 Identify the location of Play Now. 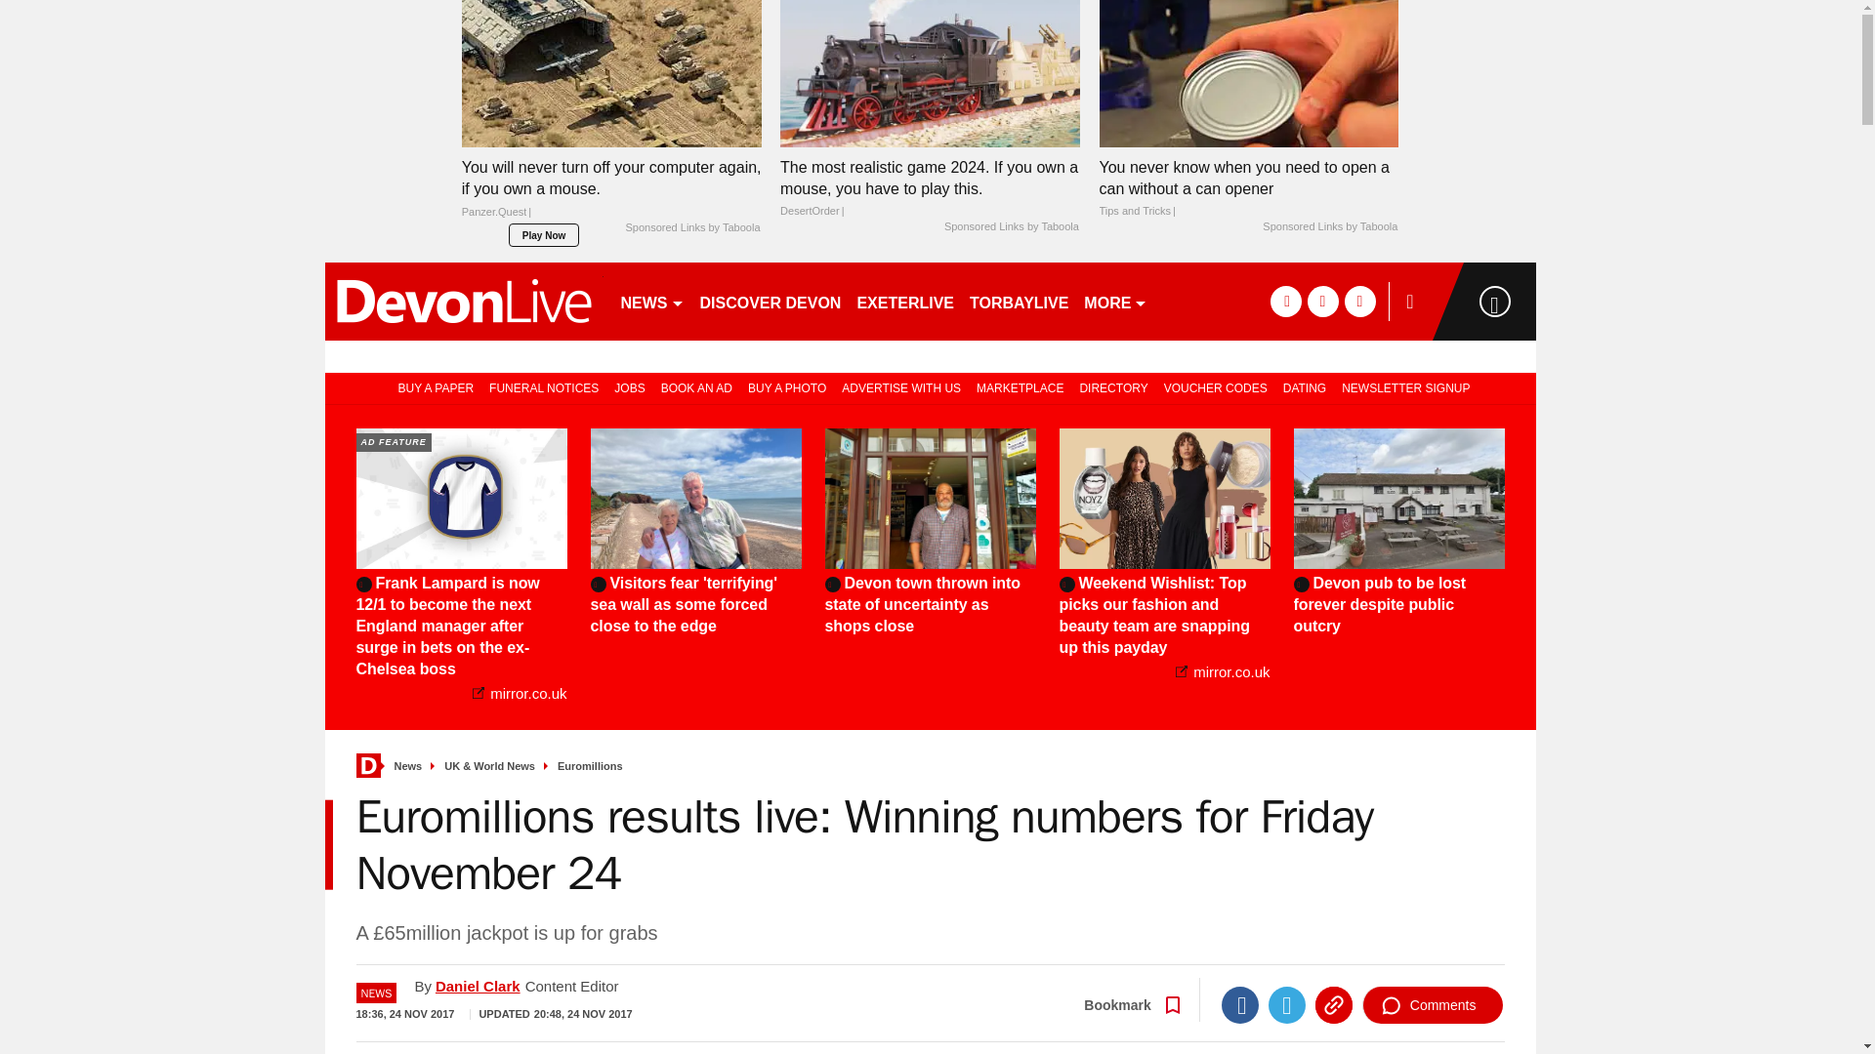
(543, 234).